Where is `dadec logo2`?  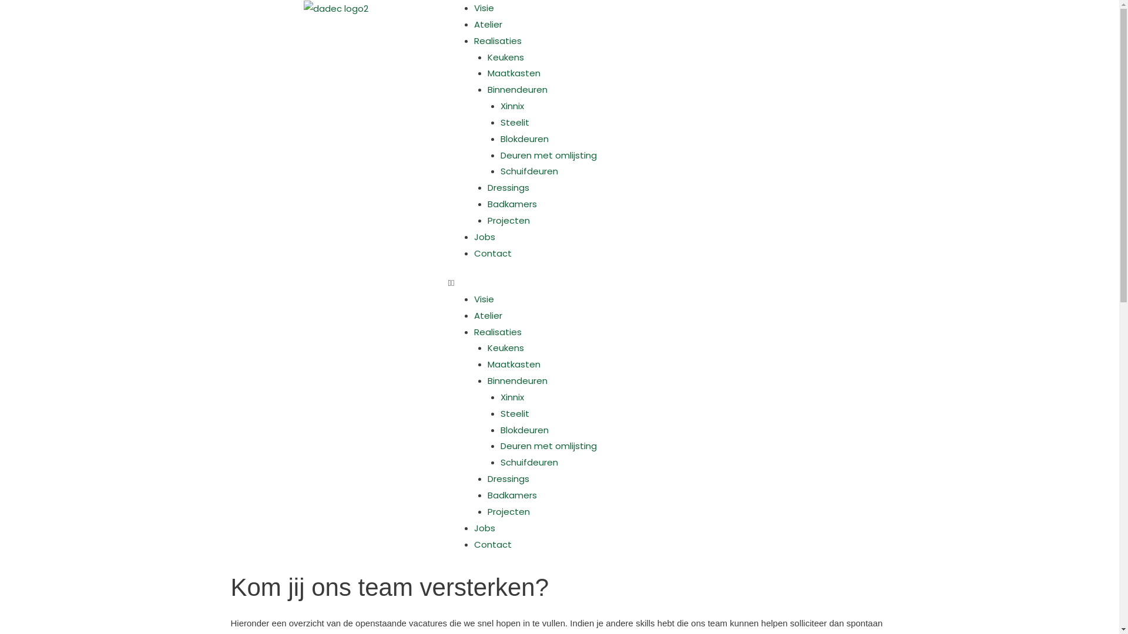
dadec logo2 is located at coordinates (336, 9).